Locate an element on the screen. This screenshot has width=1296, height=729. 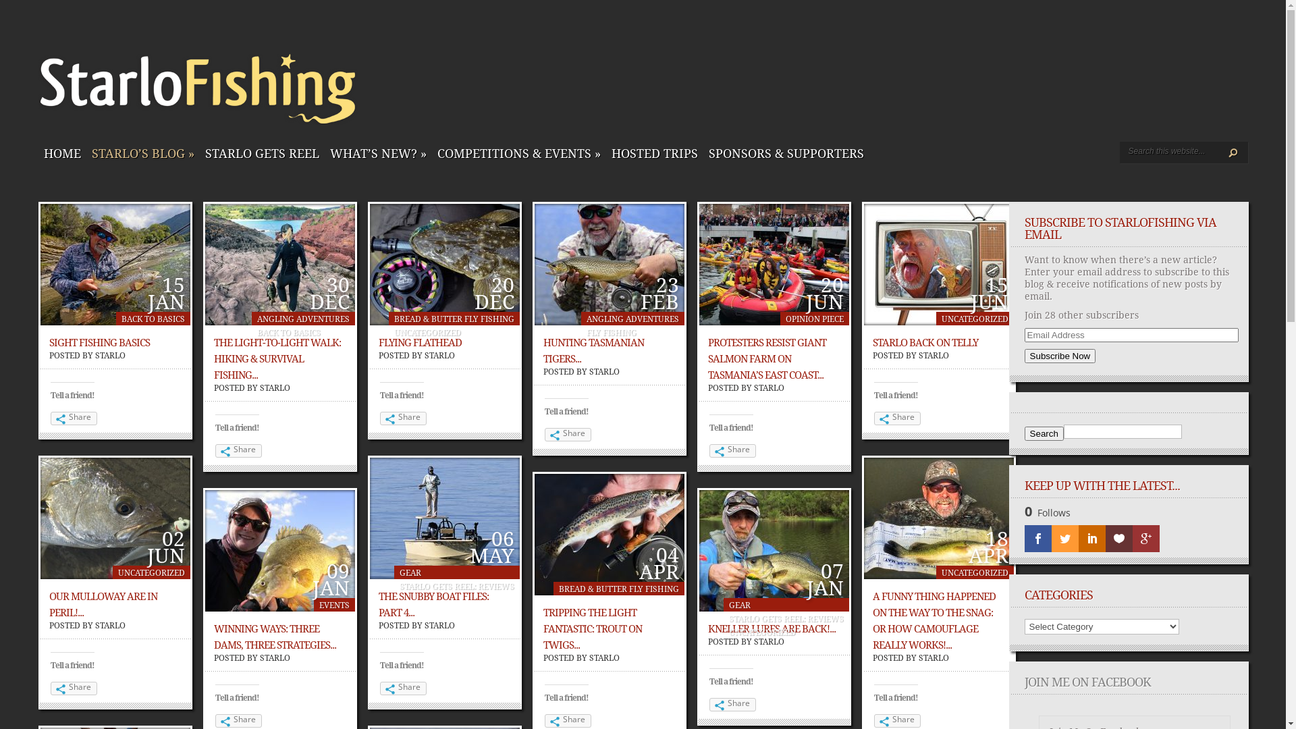
Share is located at coordinates (568, 435).